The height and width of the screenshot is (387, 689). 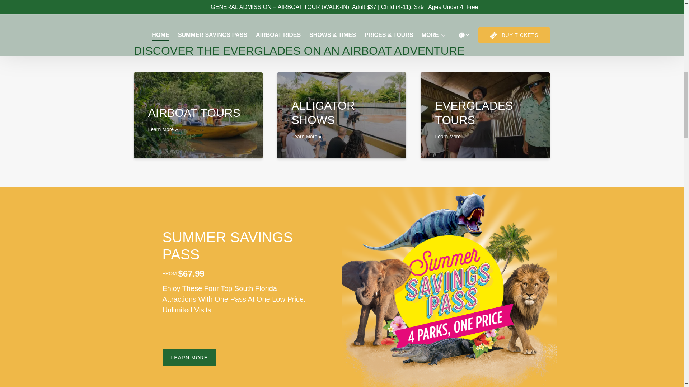 What do you see at coordinates (228, 246) in the screenshot?
I see `SUMMER SAVINGS PASS` at bounding box center [228, 246].